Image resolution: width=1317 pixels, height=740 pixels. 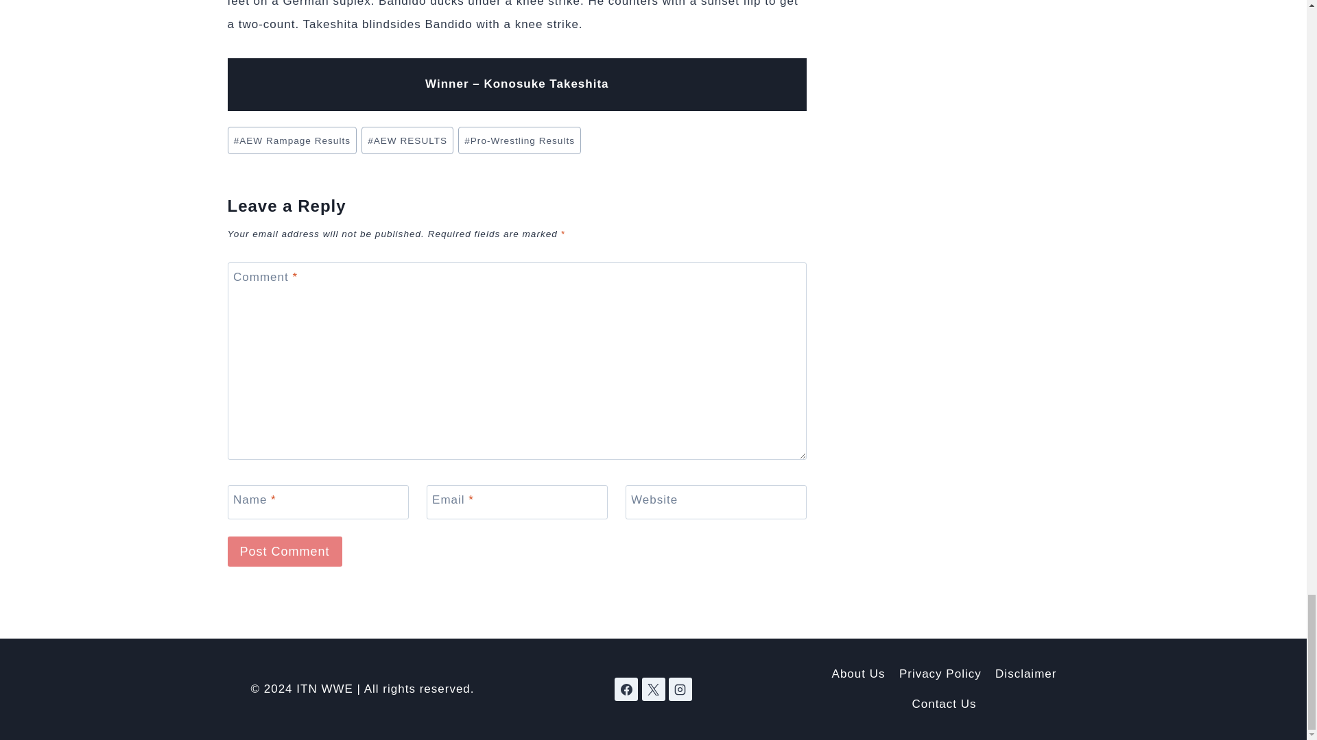 What do you see at coordinates (407, 140) in the screenshot?
I see `AEW RESULTS` at bounding box center [407, 140].